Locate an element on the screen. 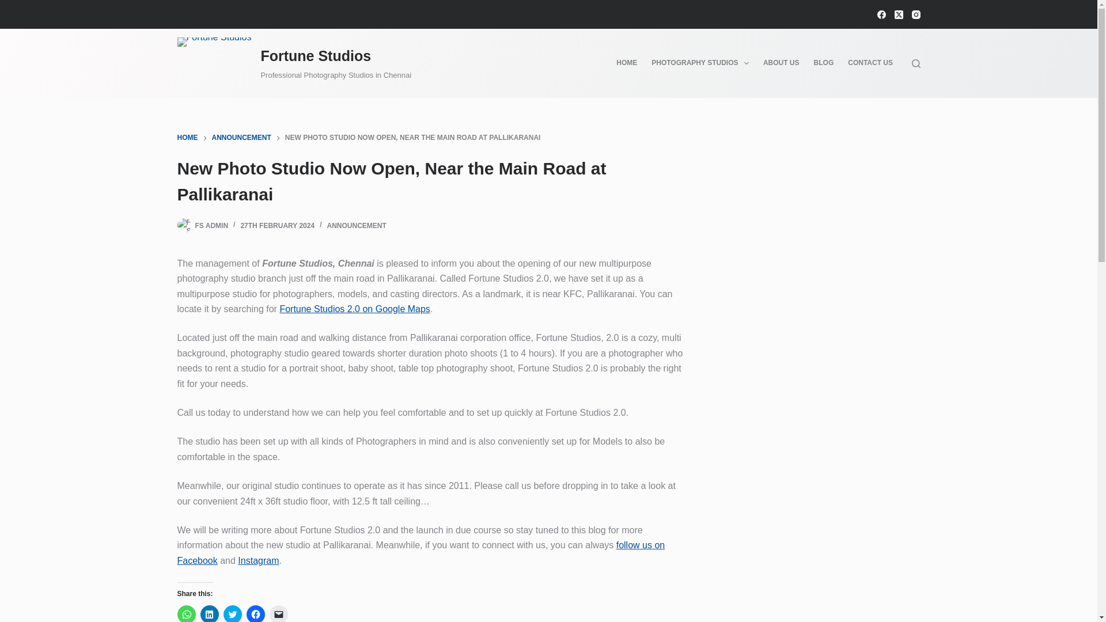 The height and width of the screenshot is (622, 1106). ANNOUNCEMENT is located at coordinates (356, 225).